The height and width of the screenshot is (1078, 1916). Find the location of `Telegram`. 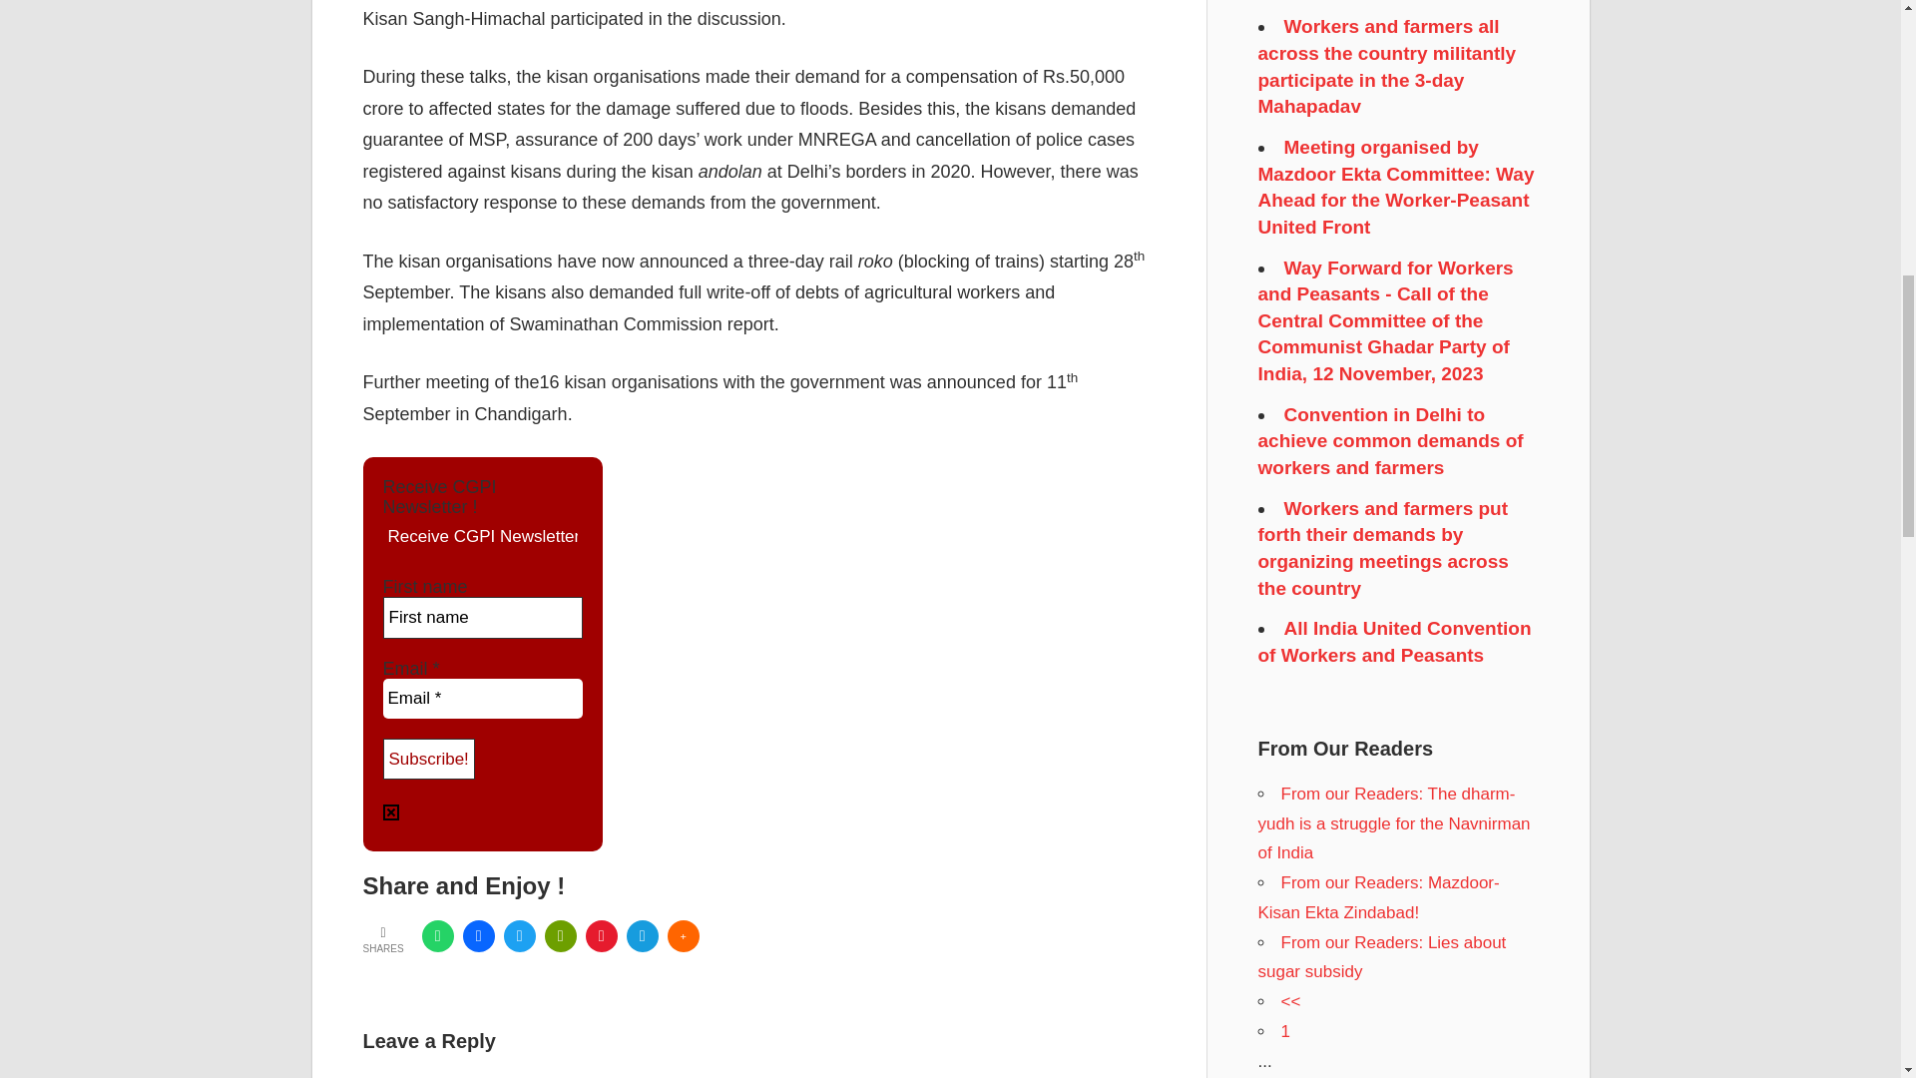

Telegram is located at coordinates (643, 936).